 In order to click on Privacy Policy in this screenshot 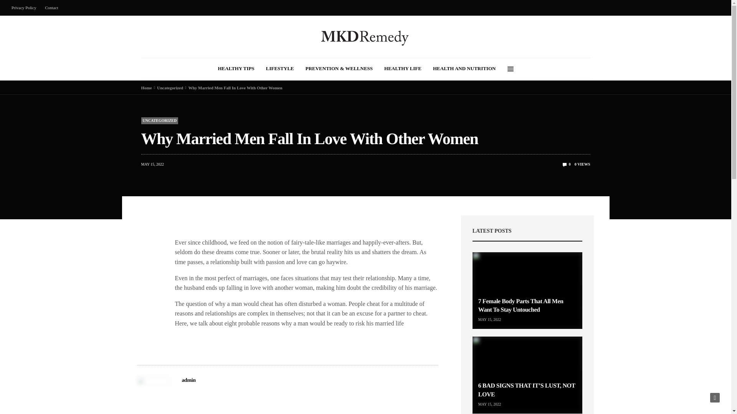, I will do `click(25, 8)`.